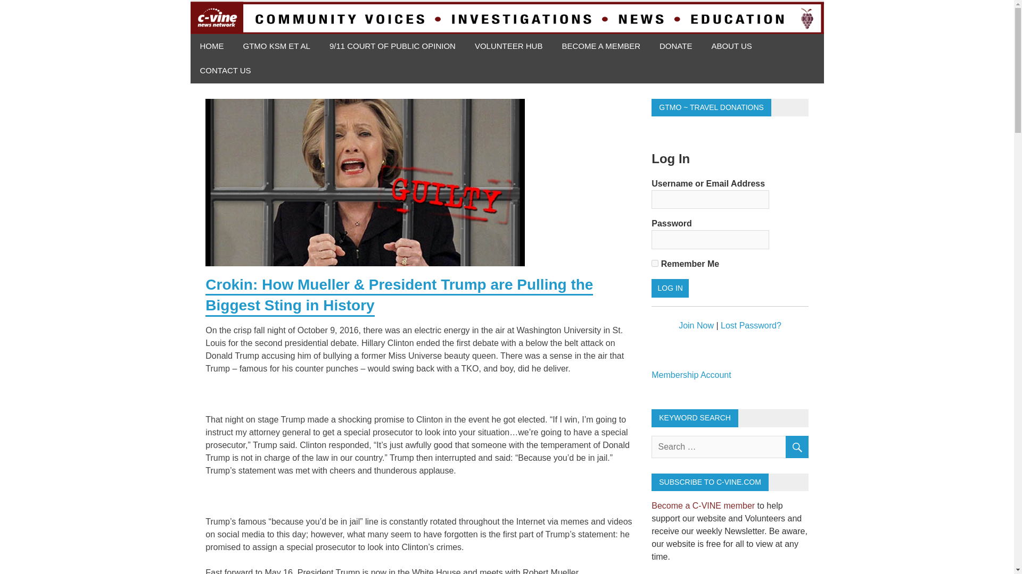  What do you see at coordinates (509, 46) in the screenshot?
I see `VOLUNTEER HUB` at bounding box center [509, 46].